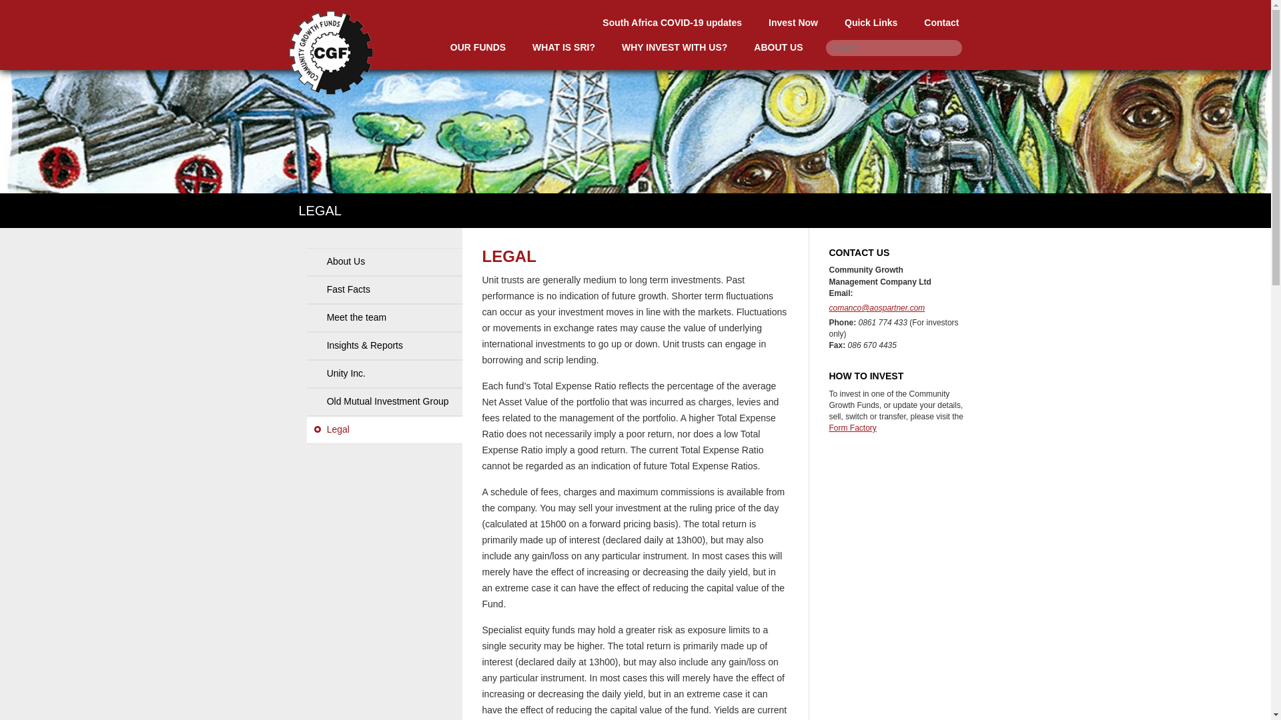 The image size is (1281, 720). What do you see at coordinates (674, 47) in the screenshot?
I see `WHY INVEST WITH US?` at bounding box center [674, 47].